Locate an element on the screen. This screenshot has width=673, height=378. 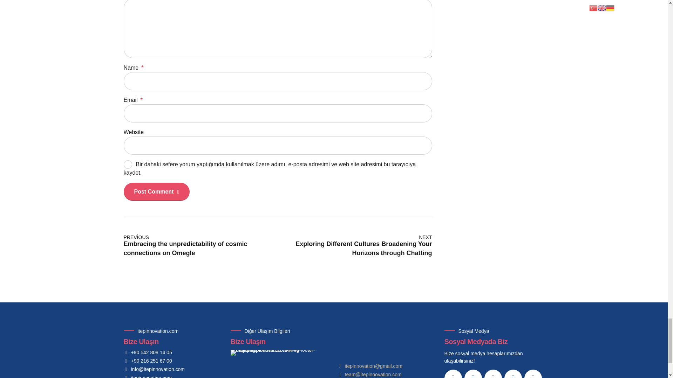
Post Comment is located at coordinates (156, 191).